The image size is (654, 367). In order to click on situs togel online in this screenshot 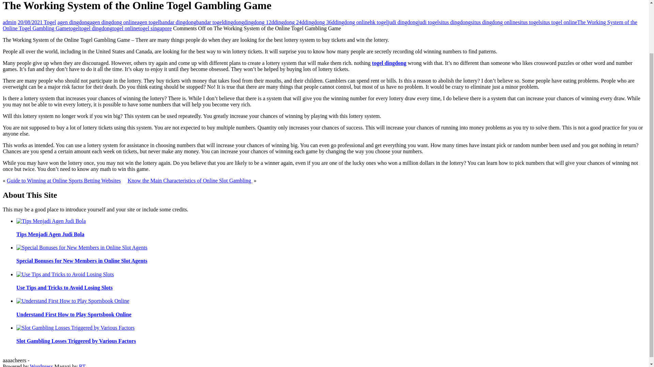, I will do `click(558, 22)`.